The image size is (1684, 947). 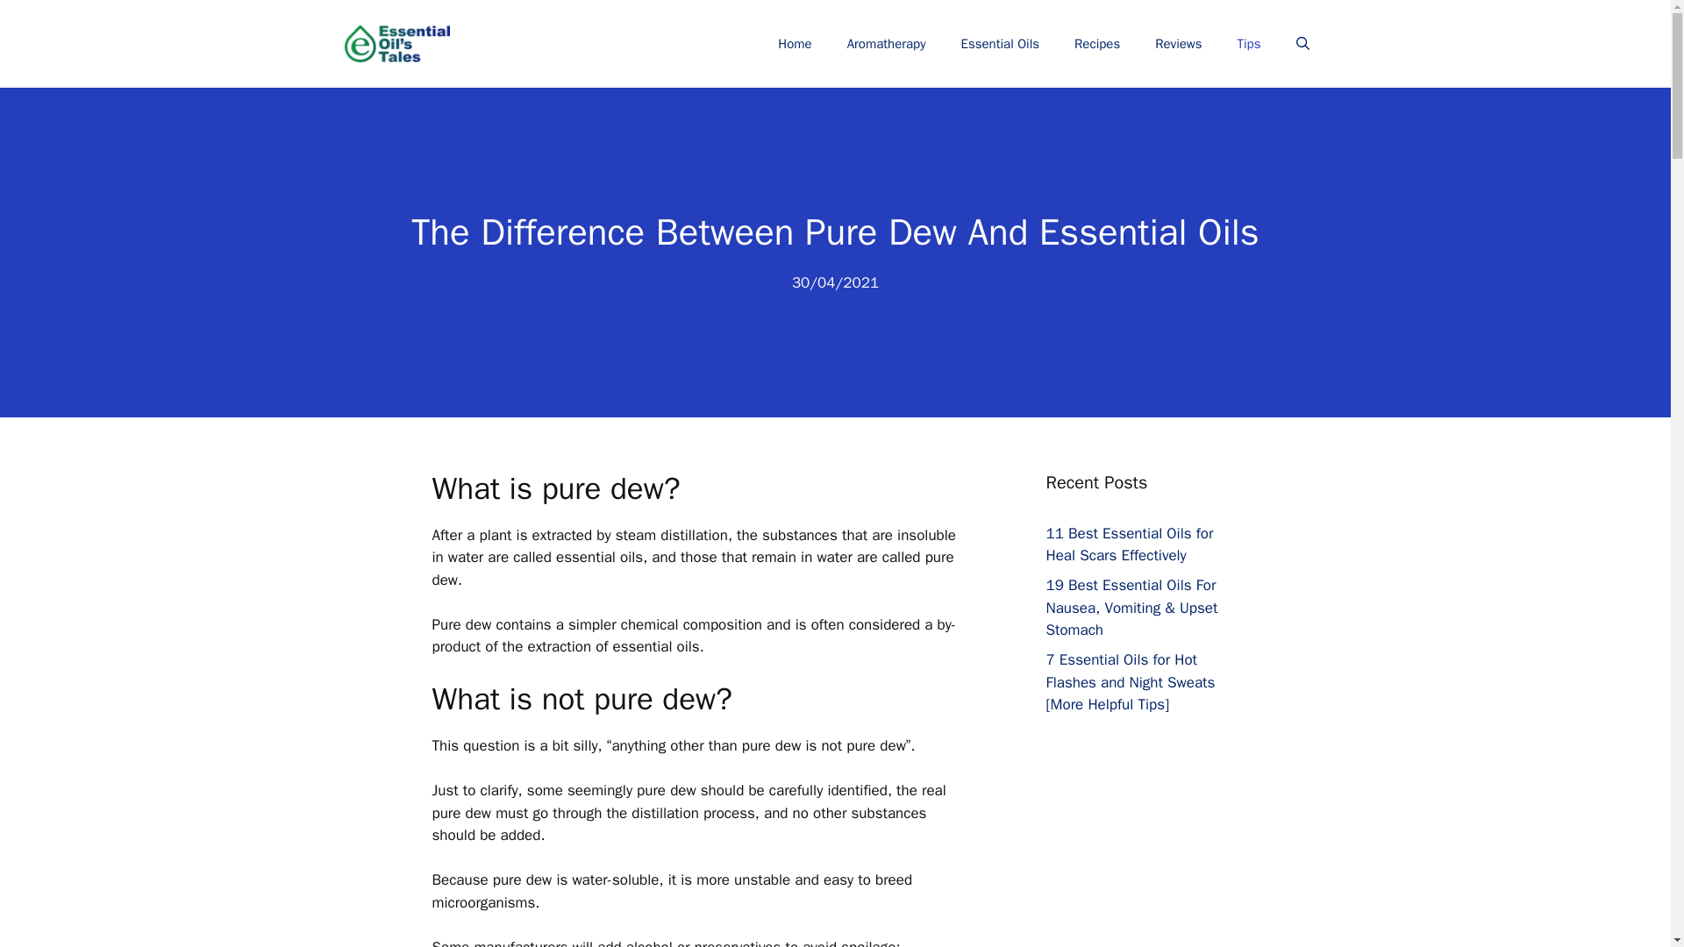 What do you see at coordinates (1000, 44) in the screenshot?
I see `Essential Oils` at bounding box center [1000, 44].